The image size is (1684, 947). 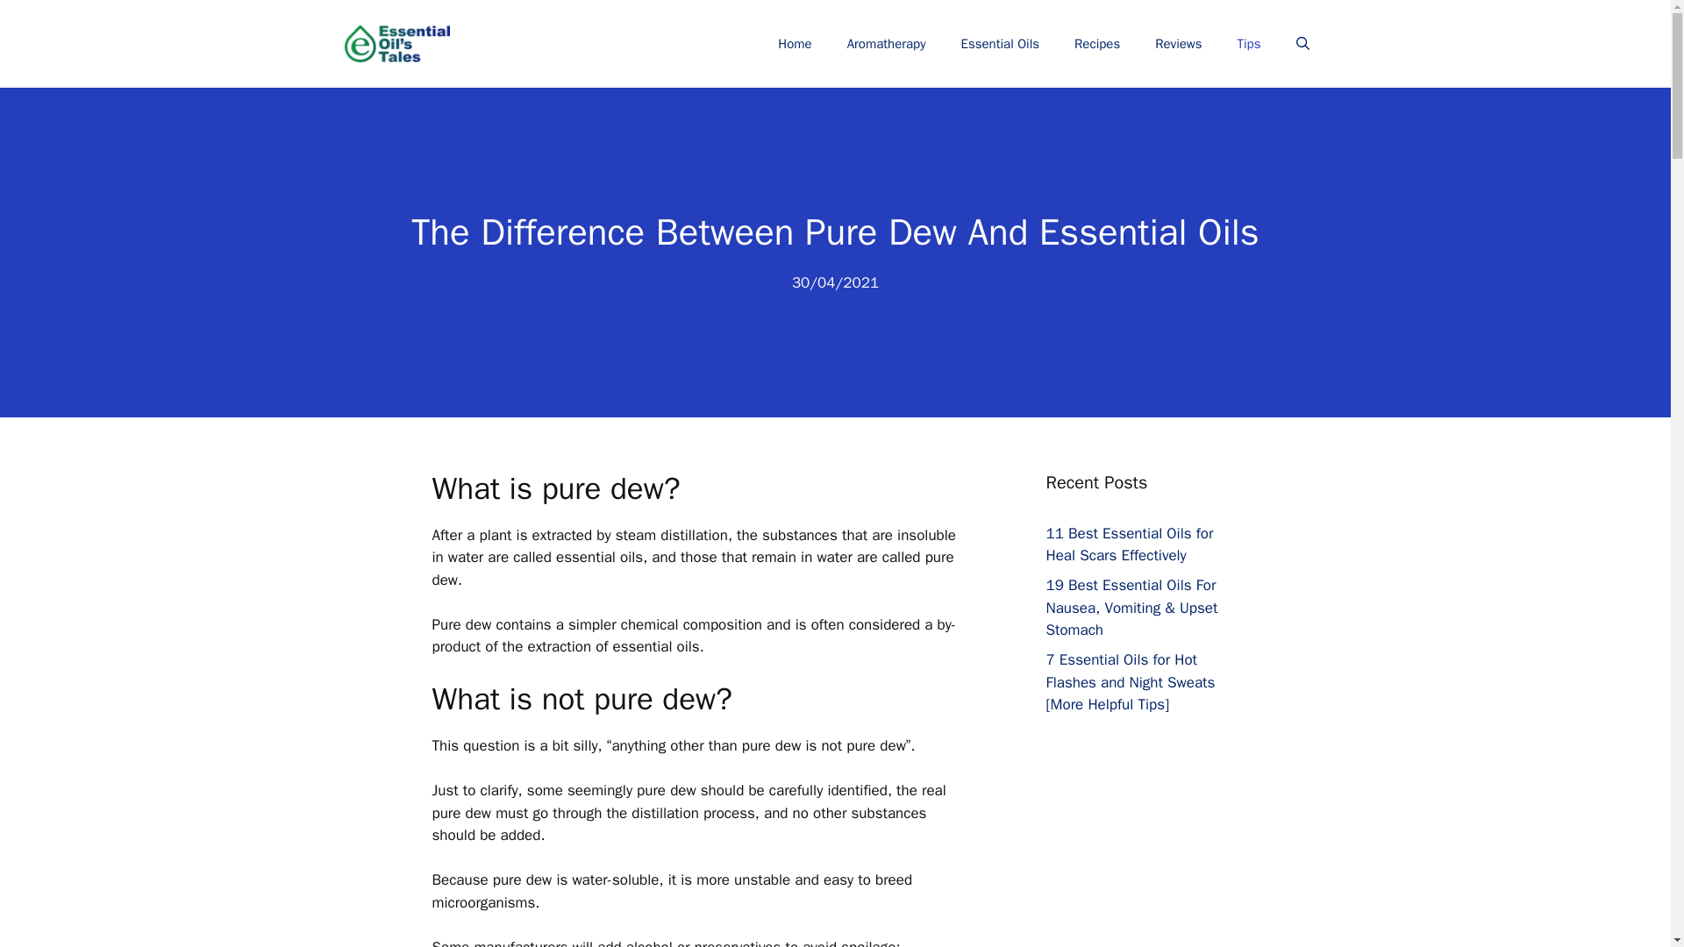 What do you see at coordinates (1000, 44) in the screenshot?
I see `Essential Oils` at bounding box center [1000, 44].